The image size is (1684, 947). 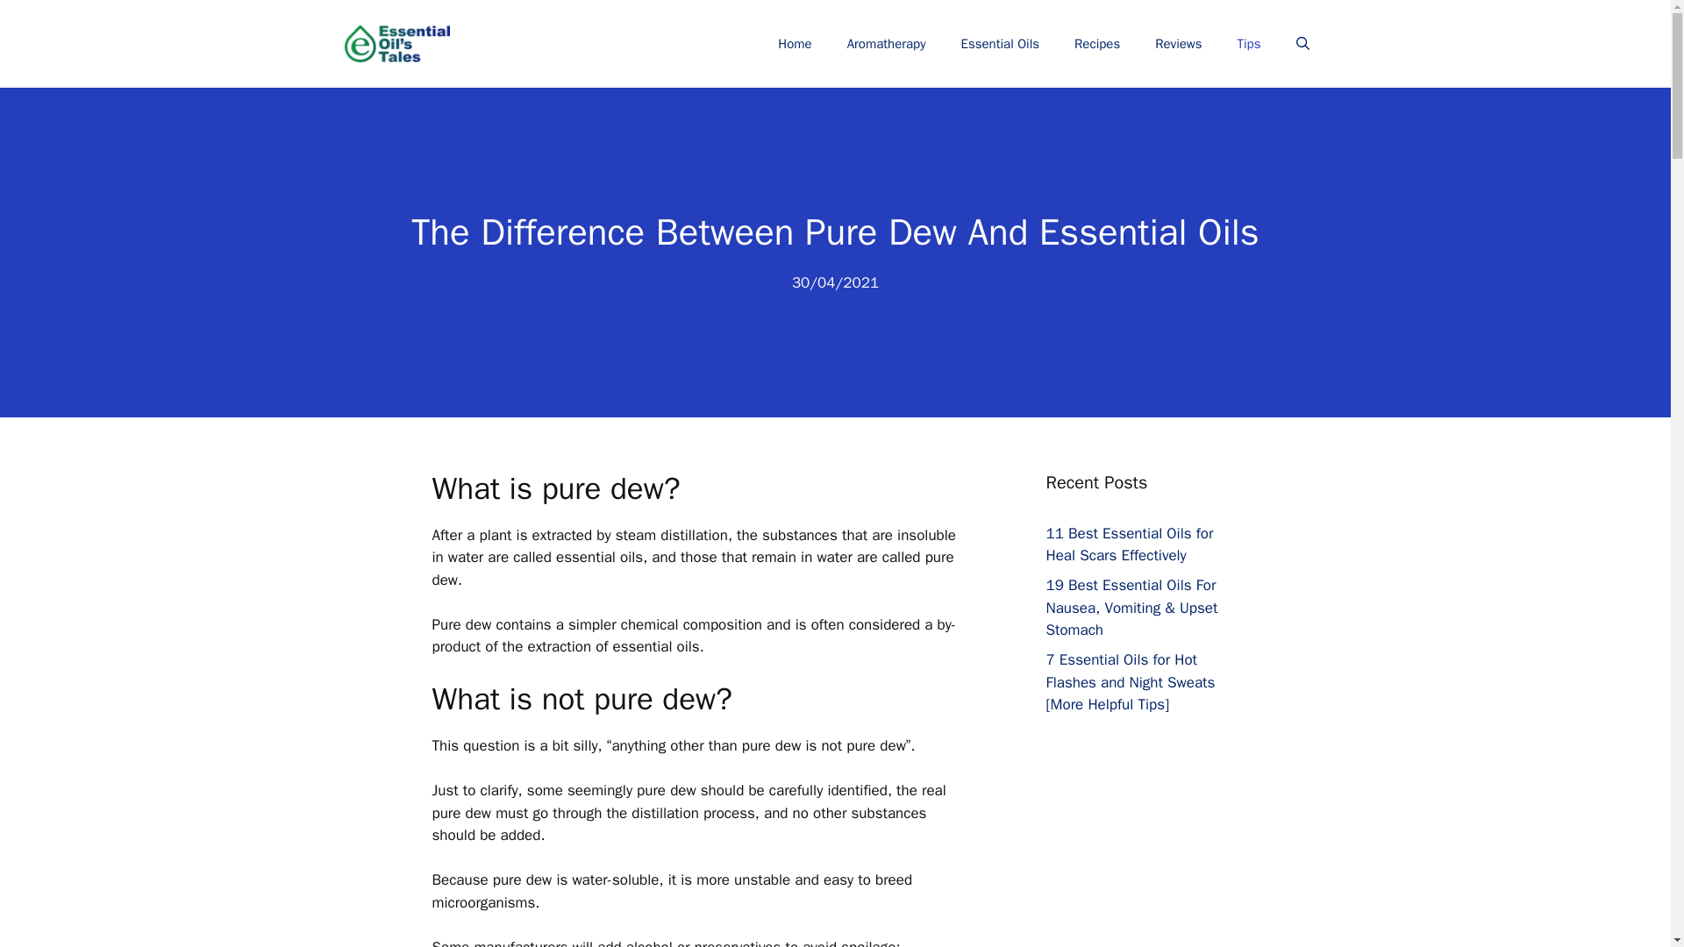 What do you see at coordinates (1000, 44) in the screenshot?
I see `Essential Oils` at bounding box center [1000, 44].